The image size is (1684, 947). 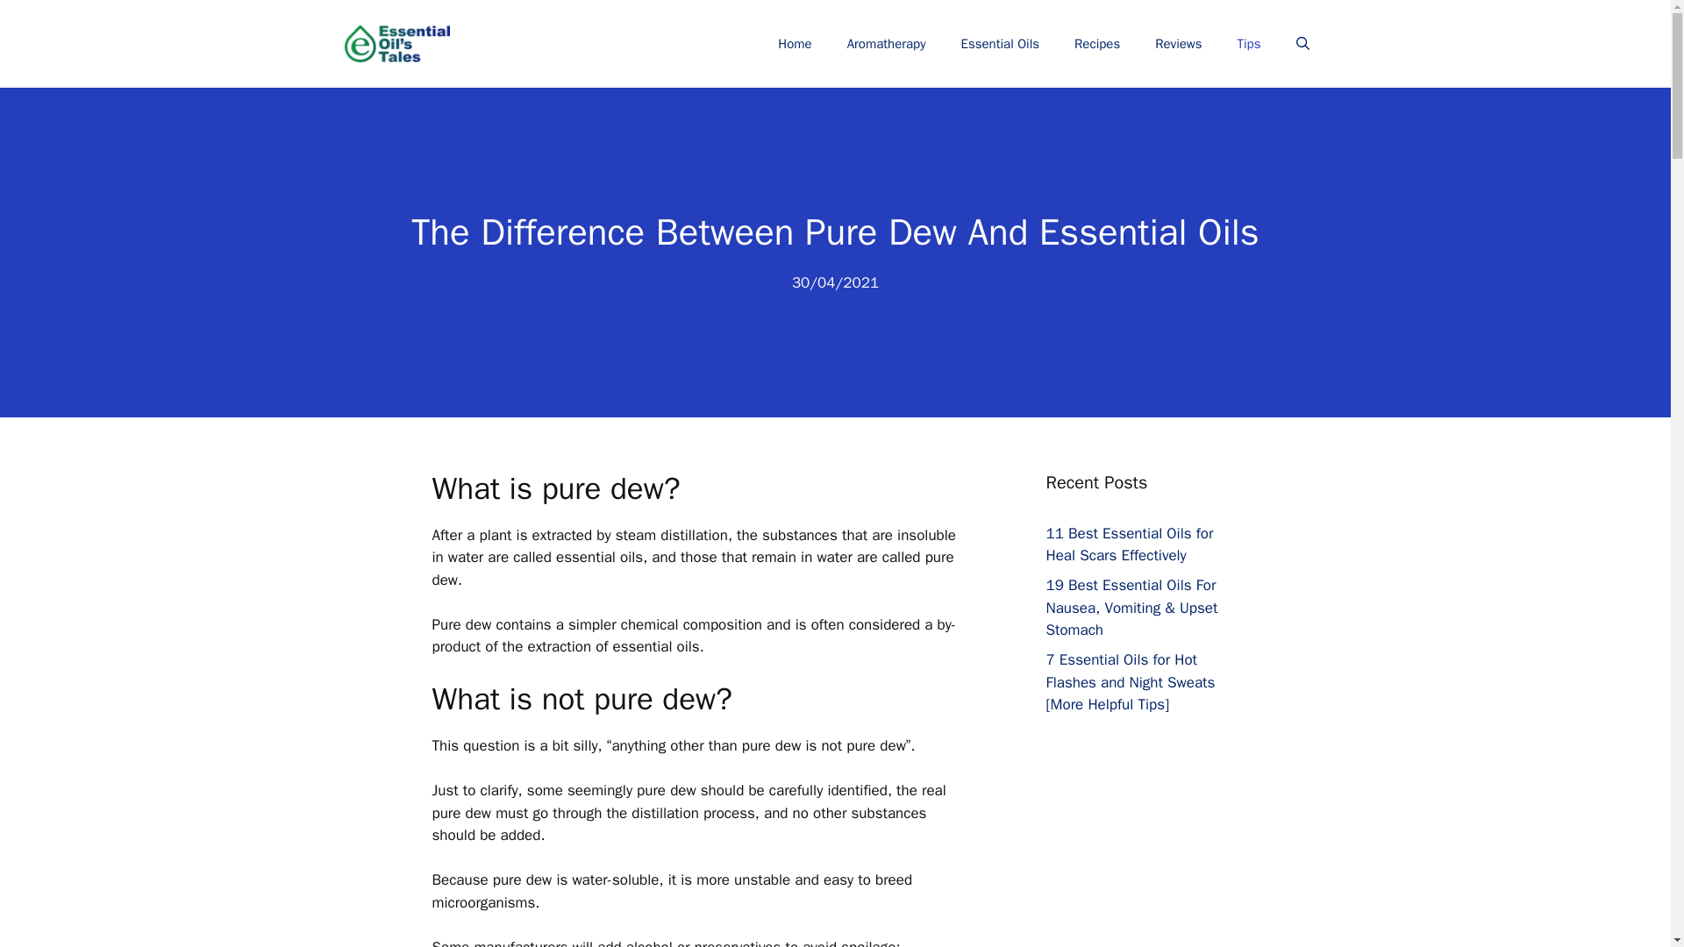 What do you see at coordinates (1000, 44) in the screenshot?
I see `Essential Oils` at bounding box center [1000, 44].